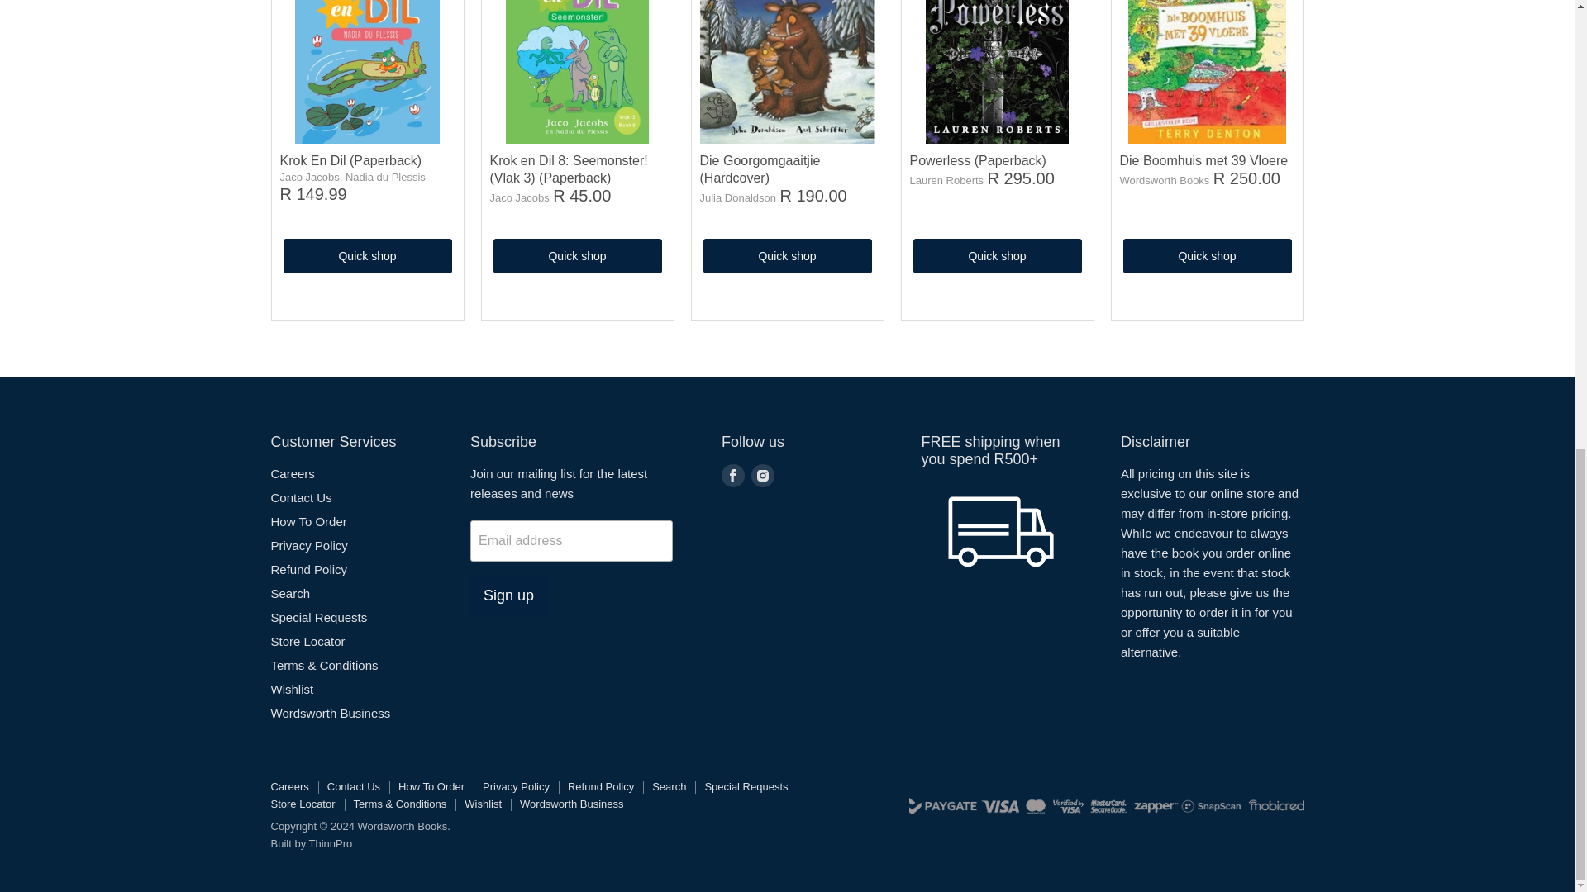 This screenshot has height=892, width=1587. I want to click on Facebook, so click(732, 475).